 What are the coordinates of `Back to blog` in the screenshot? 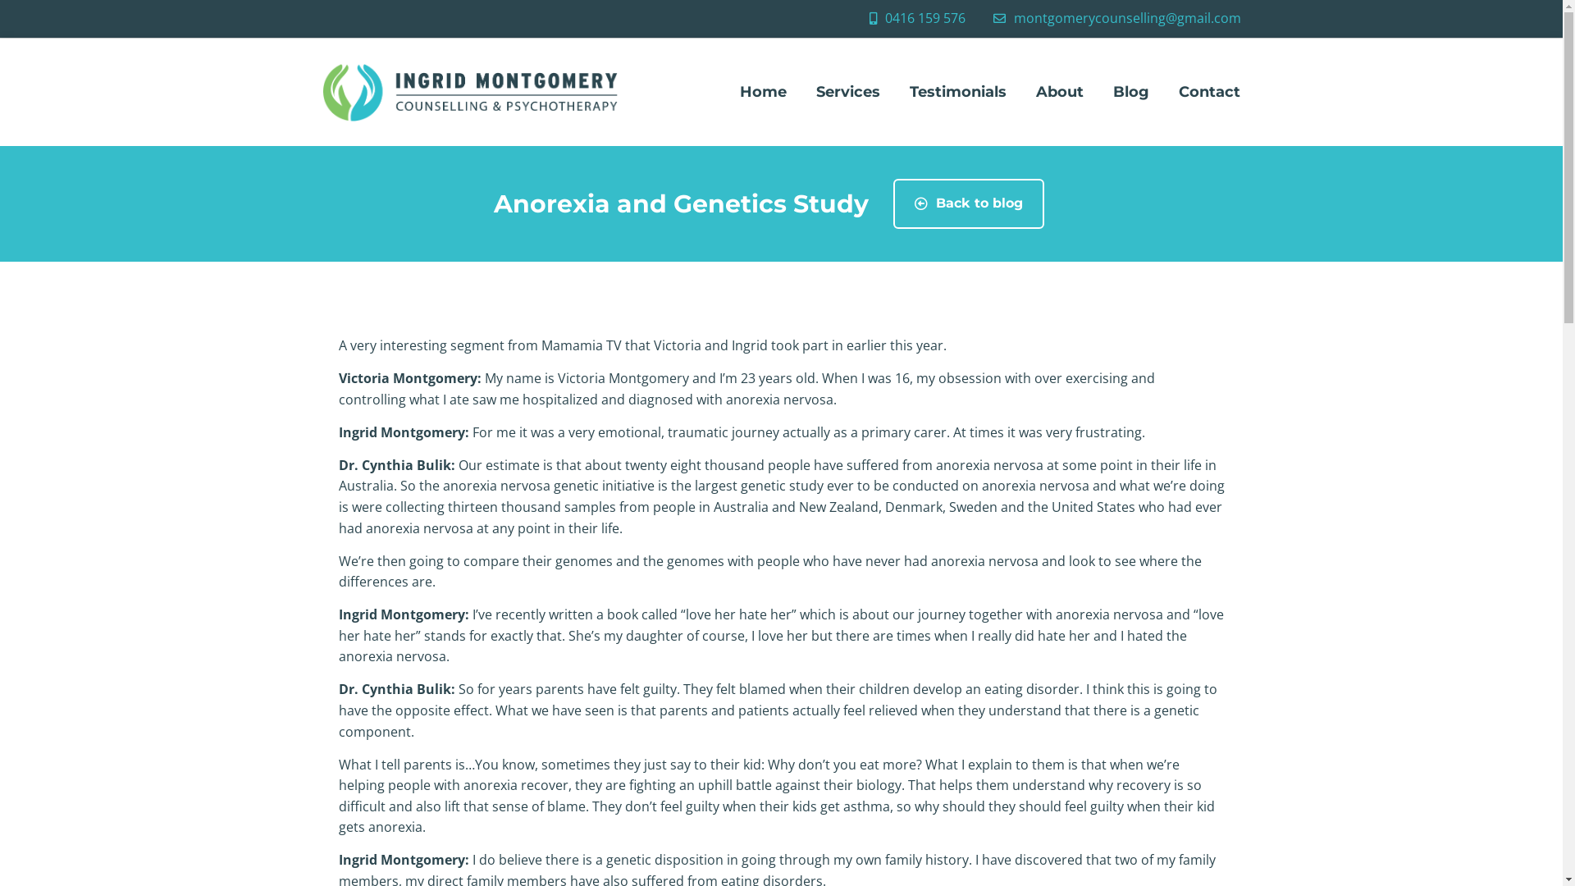 It's located at (969, 203).